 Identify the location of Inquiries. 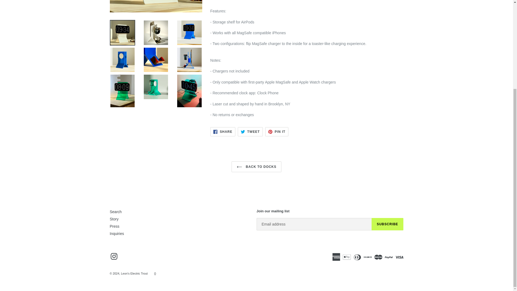
(223, 131).